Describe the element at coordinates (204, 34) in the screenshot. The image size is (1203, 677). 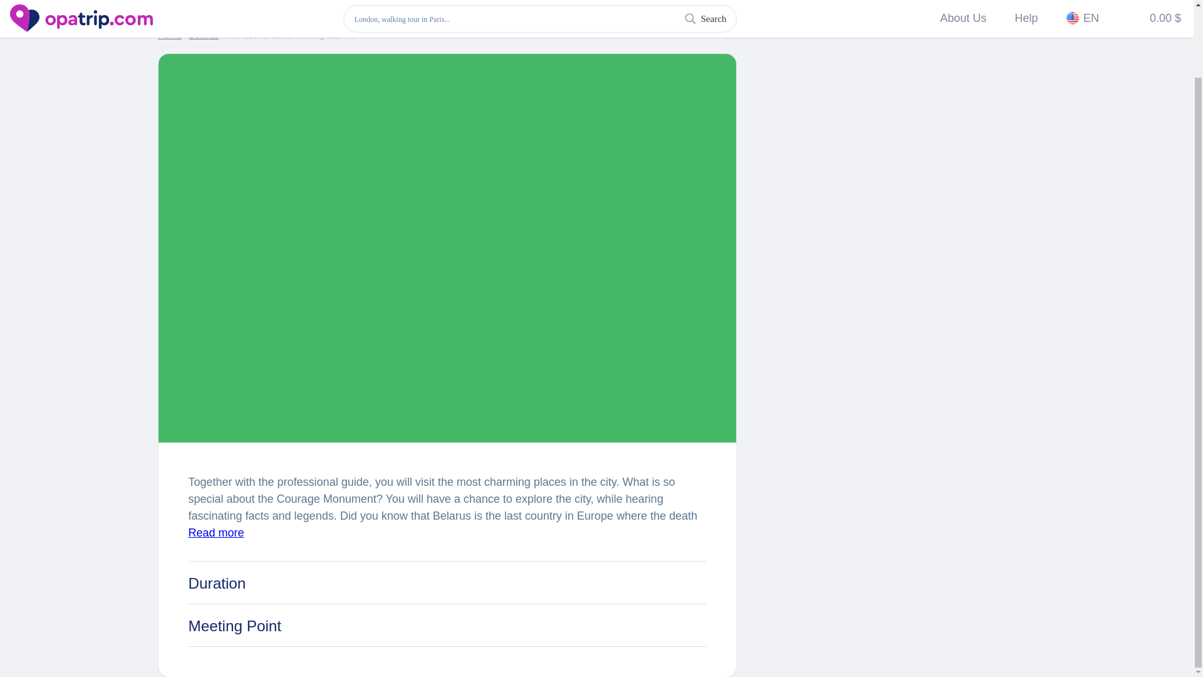
I see `Belarus` at that location.